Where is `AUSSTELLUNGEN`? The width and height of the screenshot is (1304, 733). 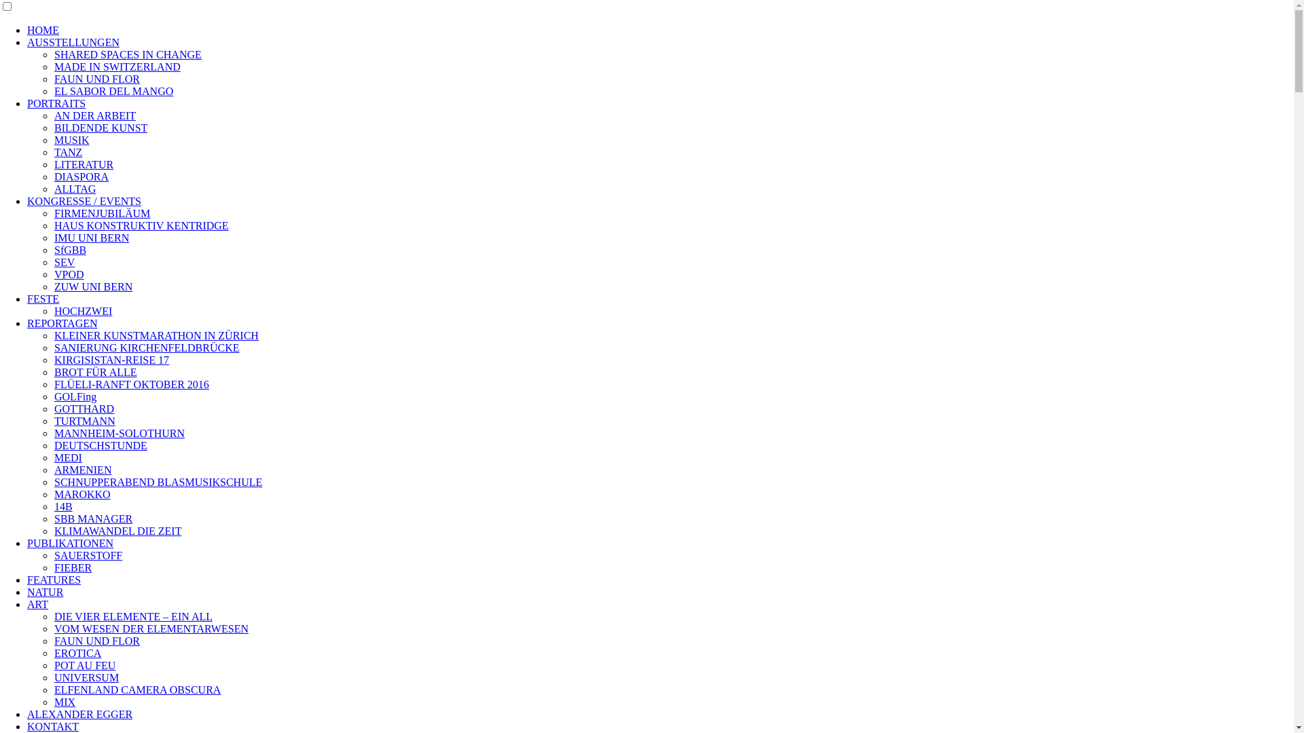 AUSSTELLUNGEN is located at coordinates (73, 42).